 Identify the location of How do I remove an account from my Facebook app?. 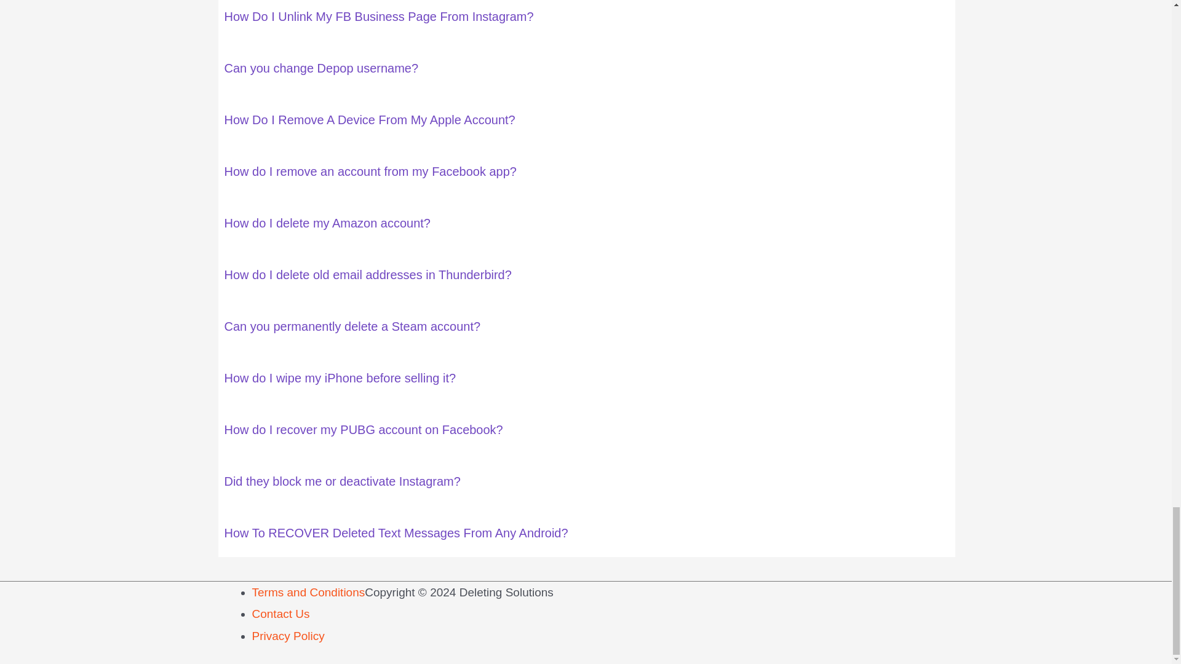
(370, 171).